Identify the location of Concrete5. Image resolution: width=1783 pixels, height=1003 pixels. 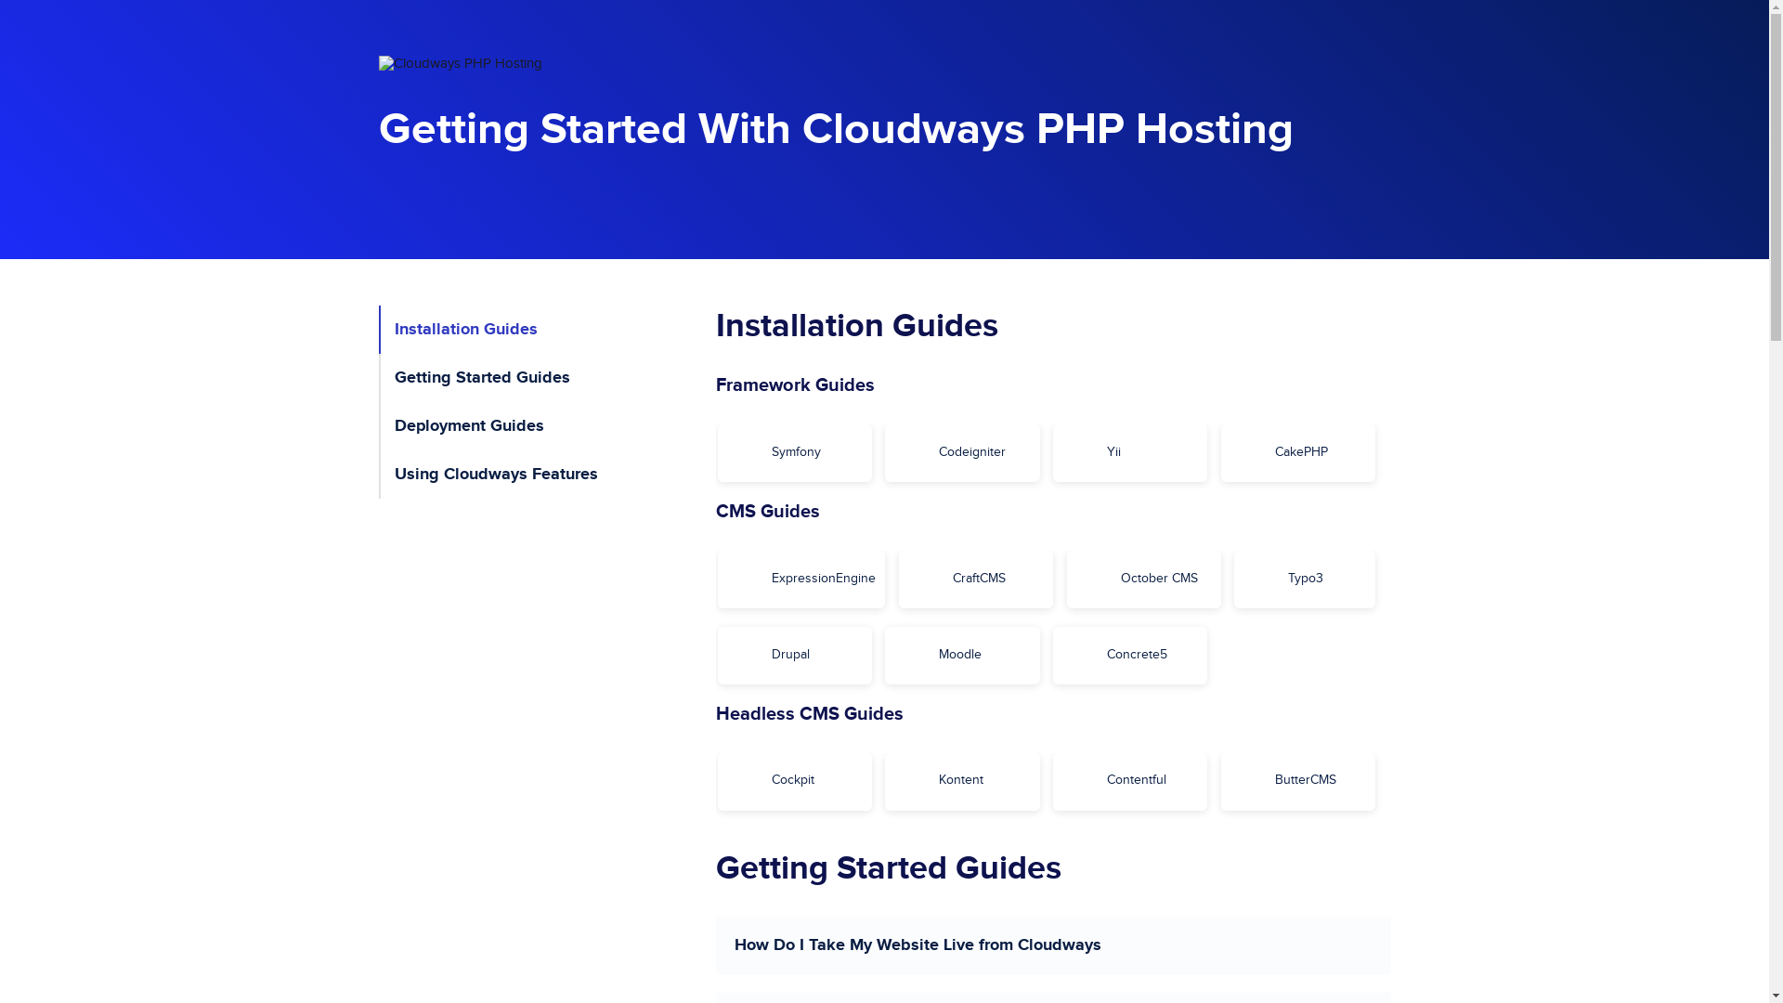
(1130, 654).